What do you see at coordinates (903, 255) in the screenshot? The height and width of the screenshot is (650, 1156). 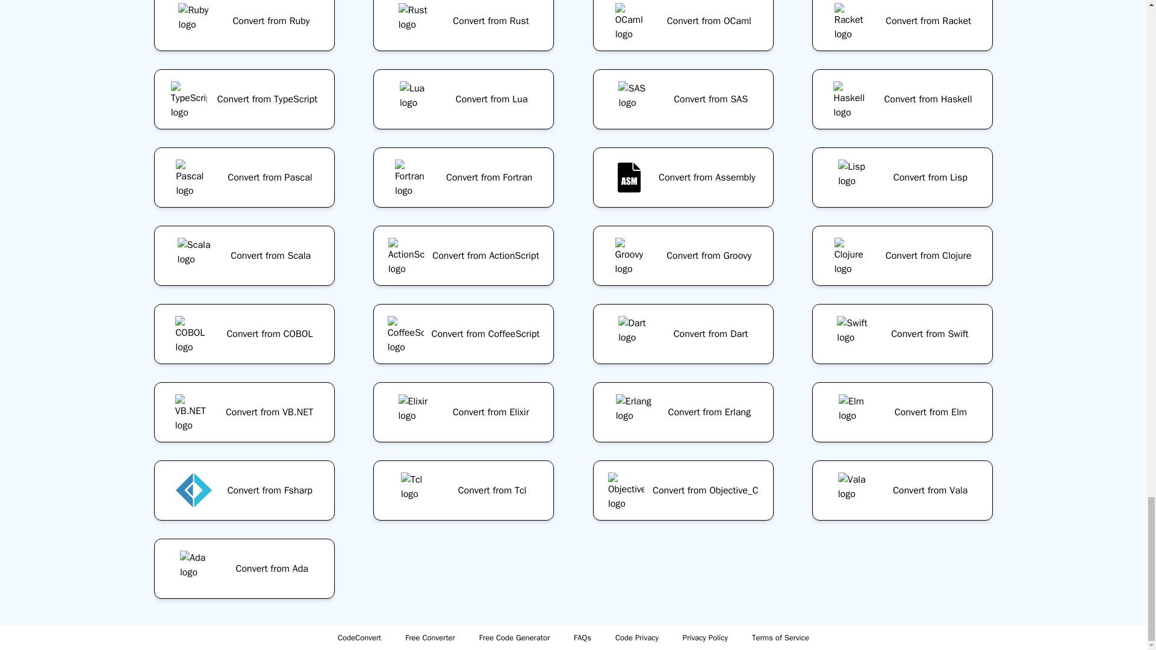 I see `Convert from Clojure` at bounding box center [903, 255].